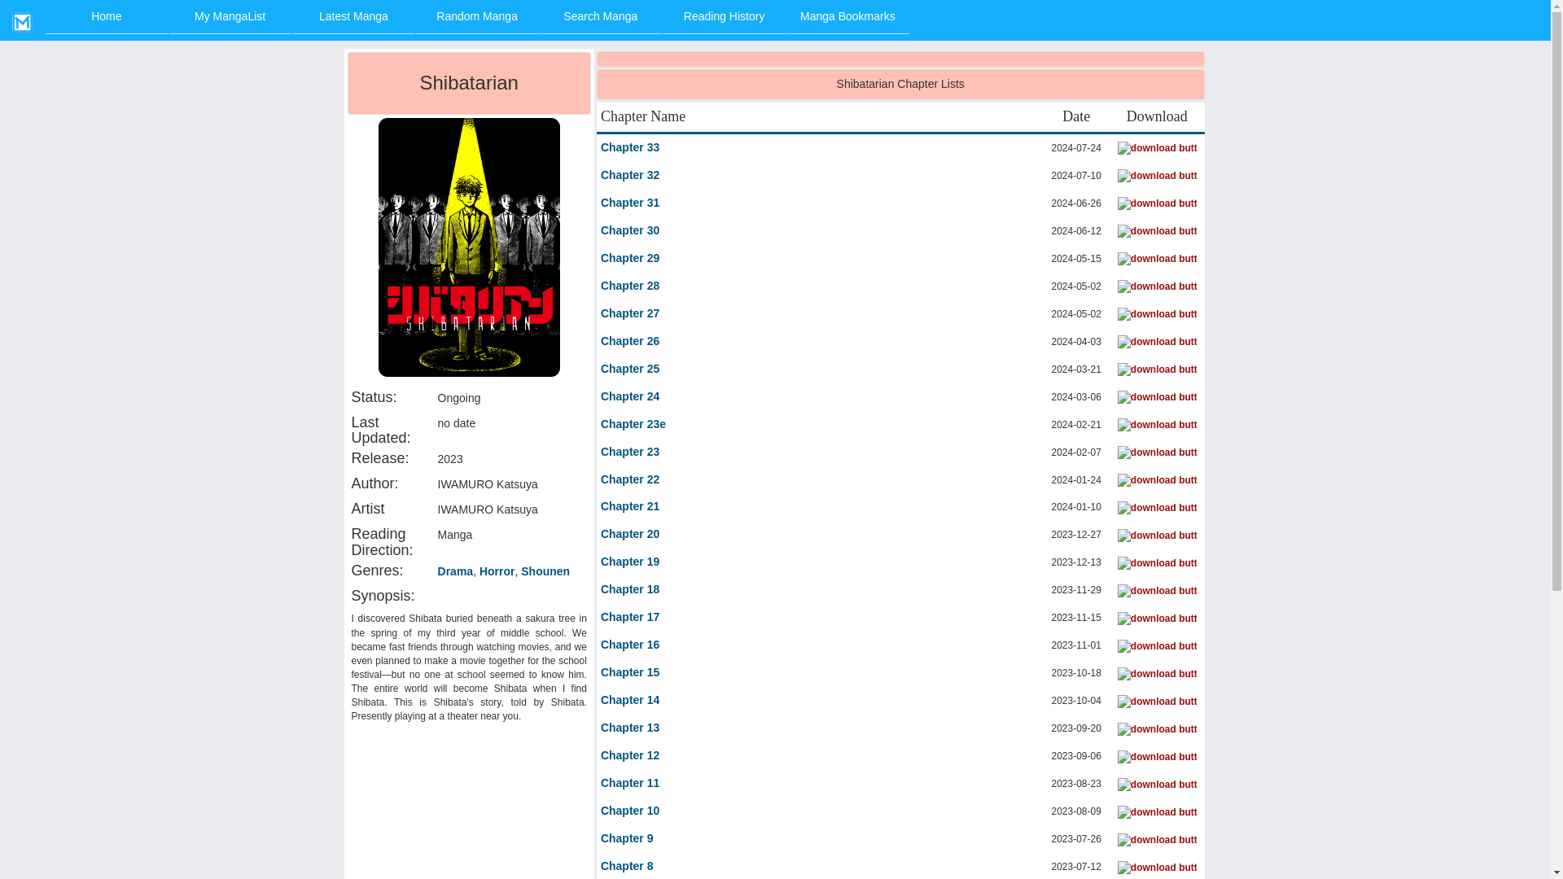  What do you see at coordinates (545, 571) in the screenshot?
I see `Shounen` at bounding box center [545, 571].